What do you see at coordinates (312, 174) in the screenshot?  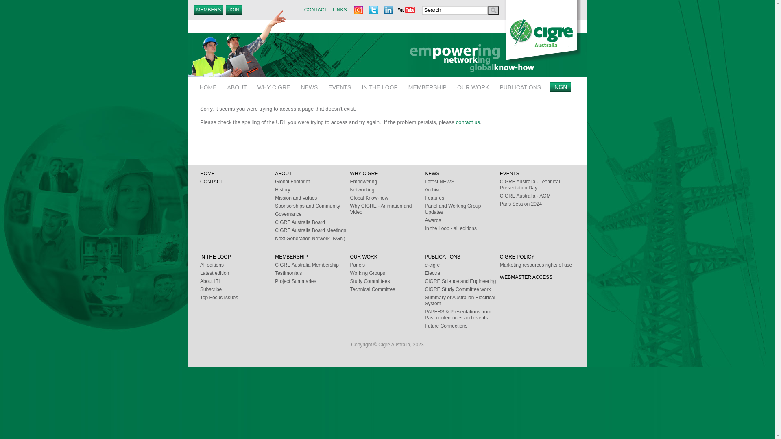 I see `ABOUT` at bounding box center [312, 174].